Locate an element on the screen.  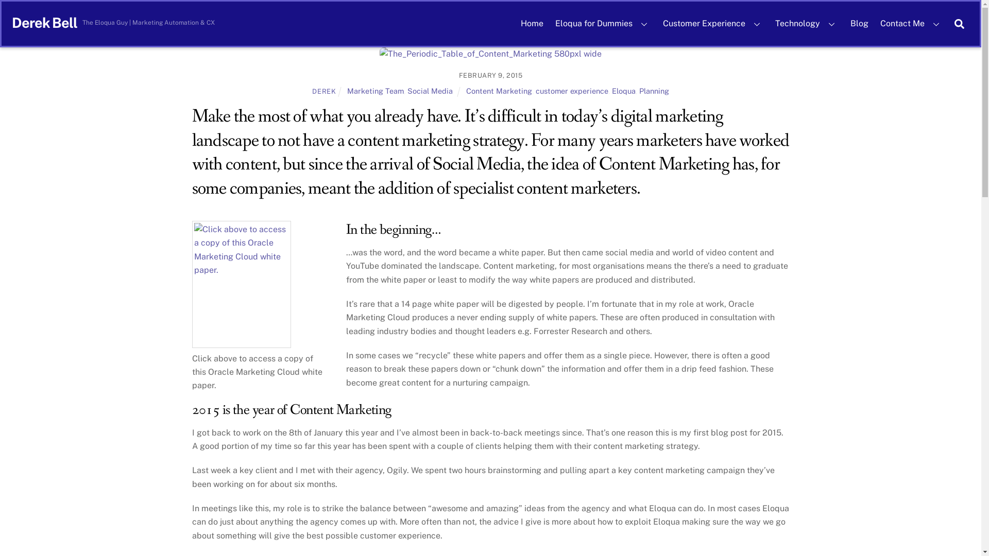
Content Marketing is located at coordinates (499, 91).